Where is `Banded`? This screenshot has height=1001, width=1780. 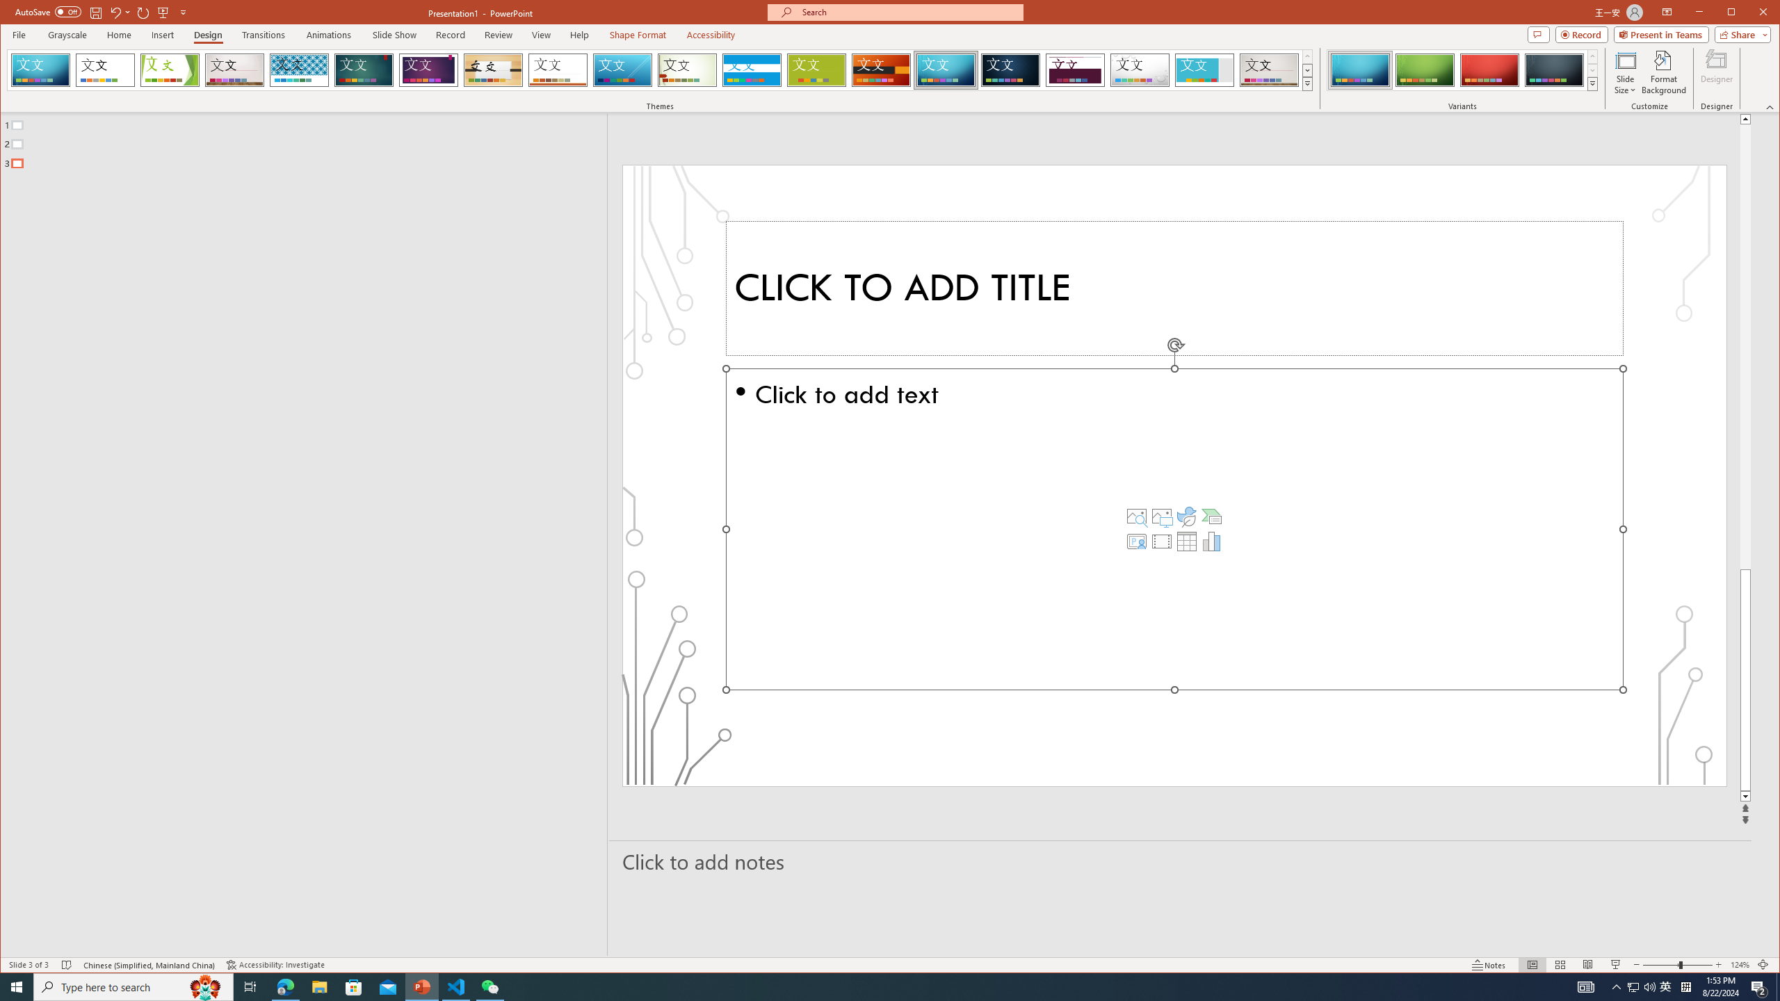 Banded is located at coordinates (752, 70).